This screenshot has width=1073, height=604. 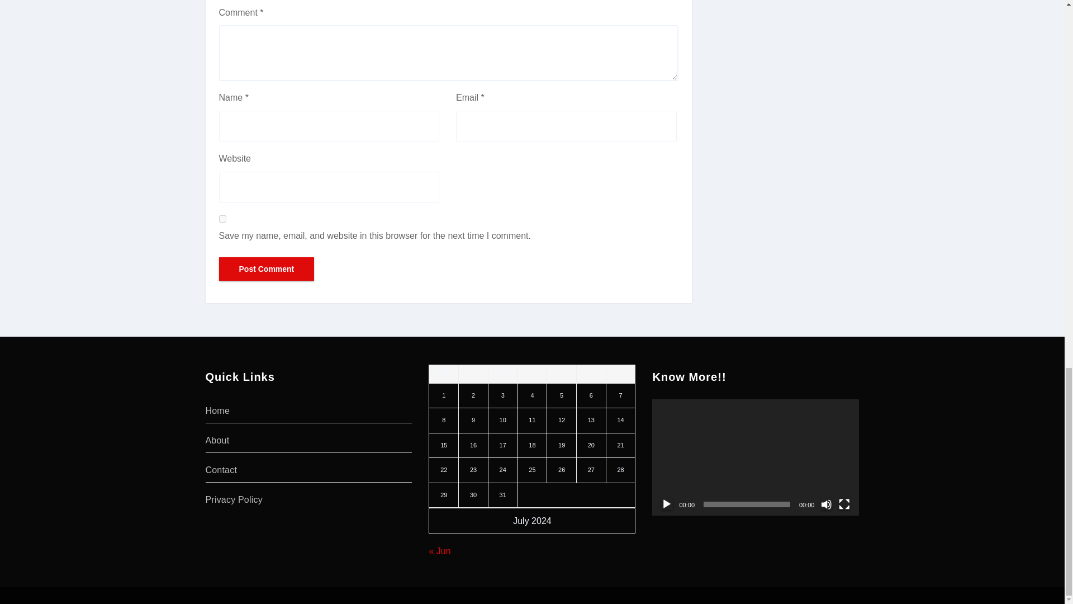 I want to click on yes, so click(x=222, y=219).